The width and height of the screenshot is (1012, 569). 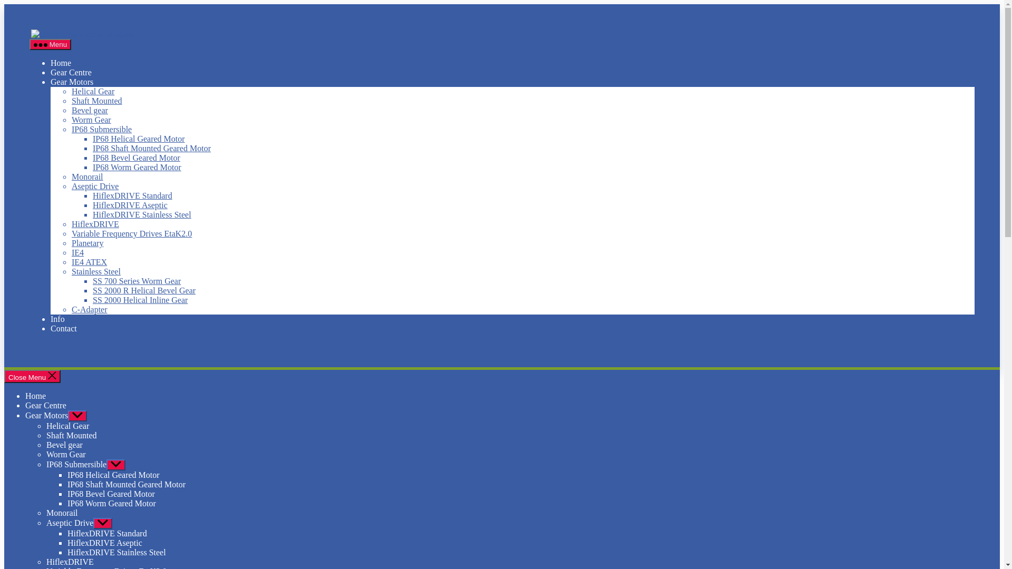 I want to click on SS 2000 R Helical Bevel Gear, so click(x=144, y=291).